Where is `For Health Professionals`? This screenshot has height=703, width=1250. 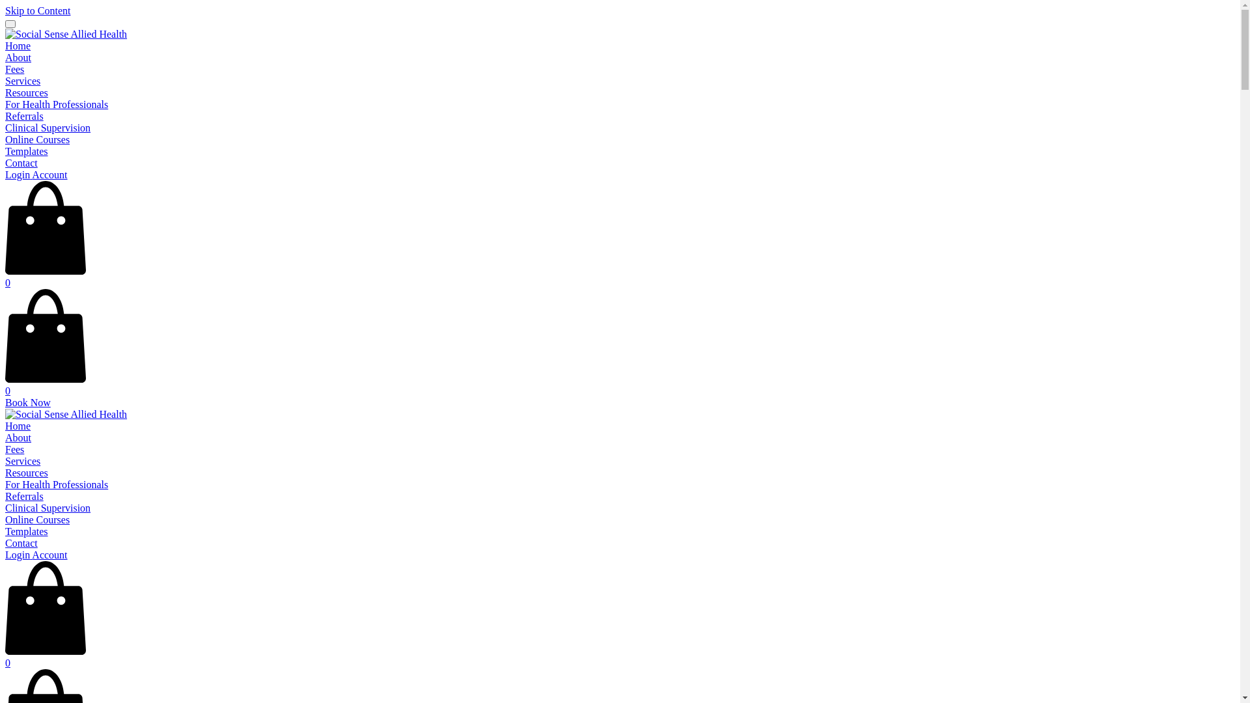 For Health Professionals is located at coordinates (57, 104).